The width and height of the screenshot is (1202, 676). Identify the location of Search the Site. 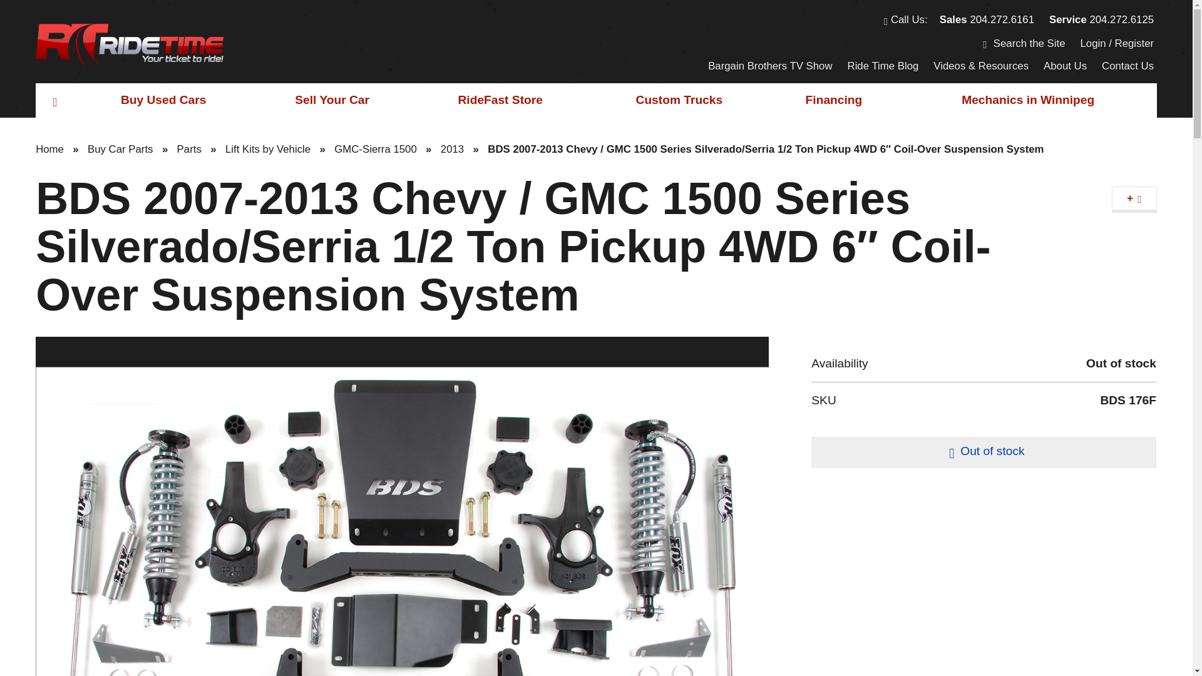
(1024, 43).